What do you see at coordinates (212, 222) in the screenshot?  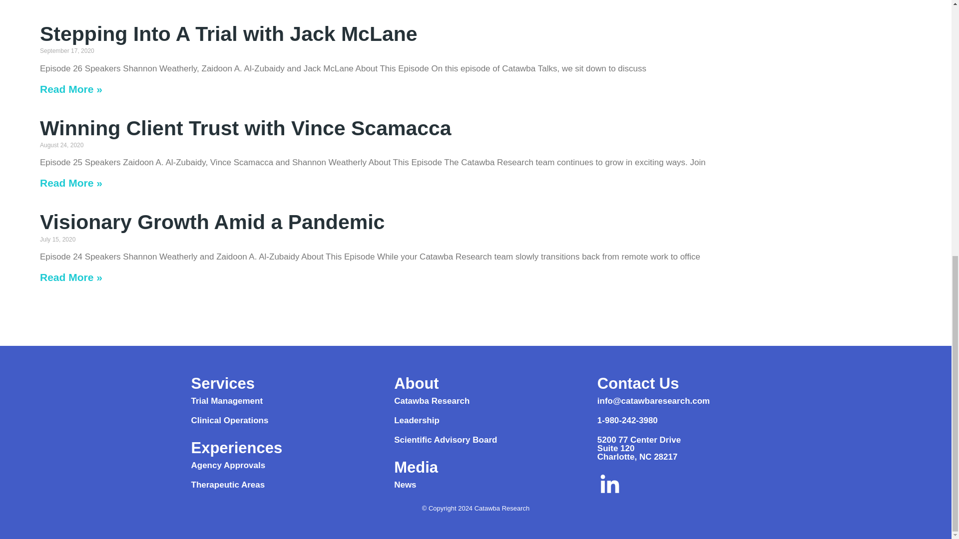 I see `Visionary Growth Amid a Pandemic` at bounding box center [212, 222].